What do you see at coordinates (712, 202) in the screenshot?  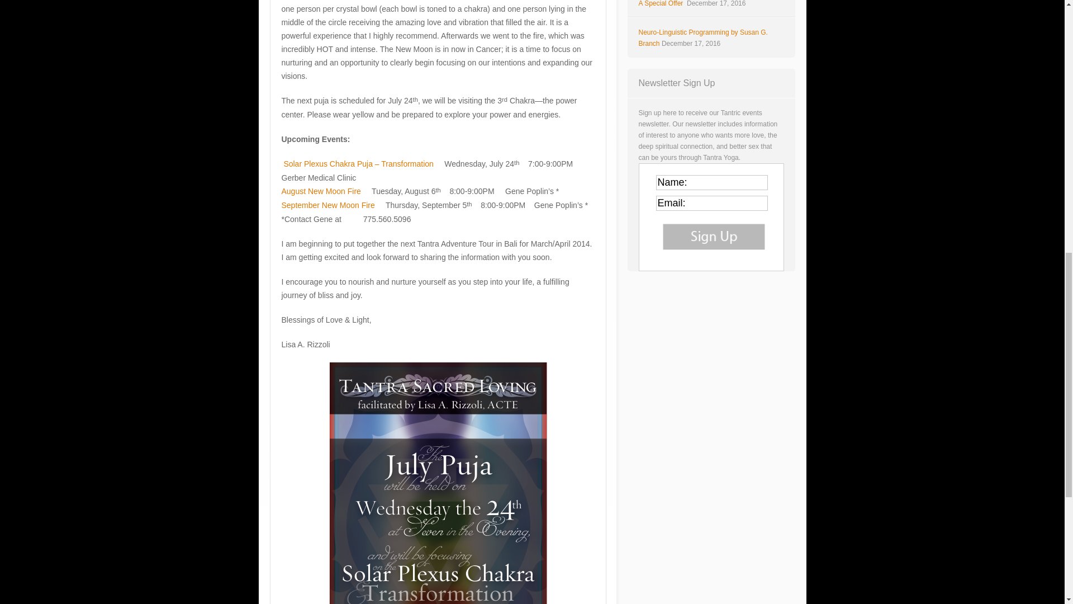 I see `Email:` at bounding box center [712, 202].